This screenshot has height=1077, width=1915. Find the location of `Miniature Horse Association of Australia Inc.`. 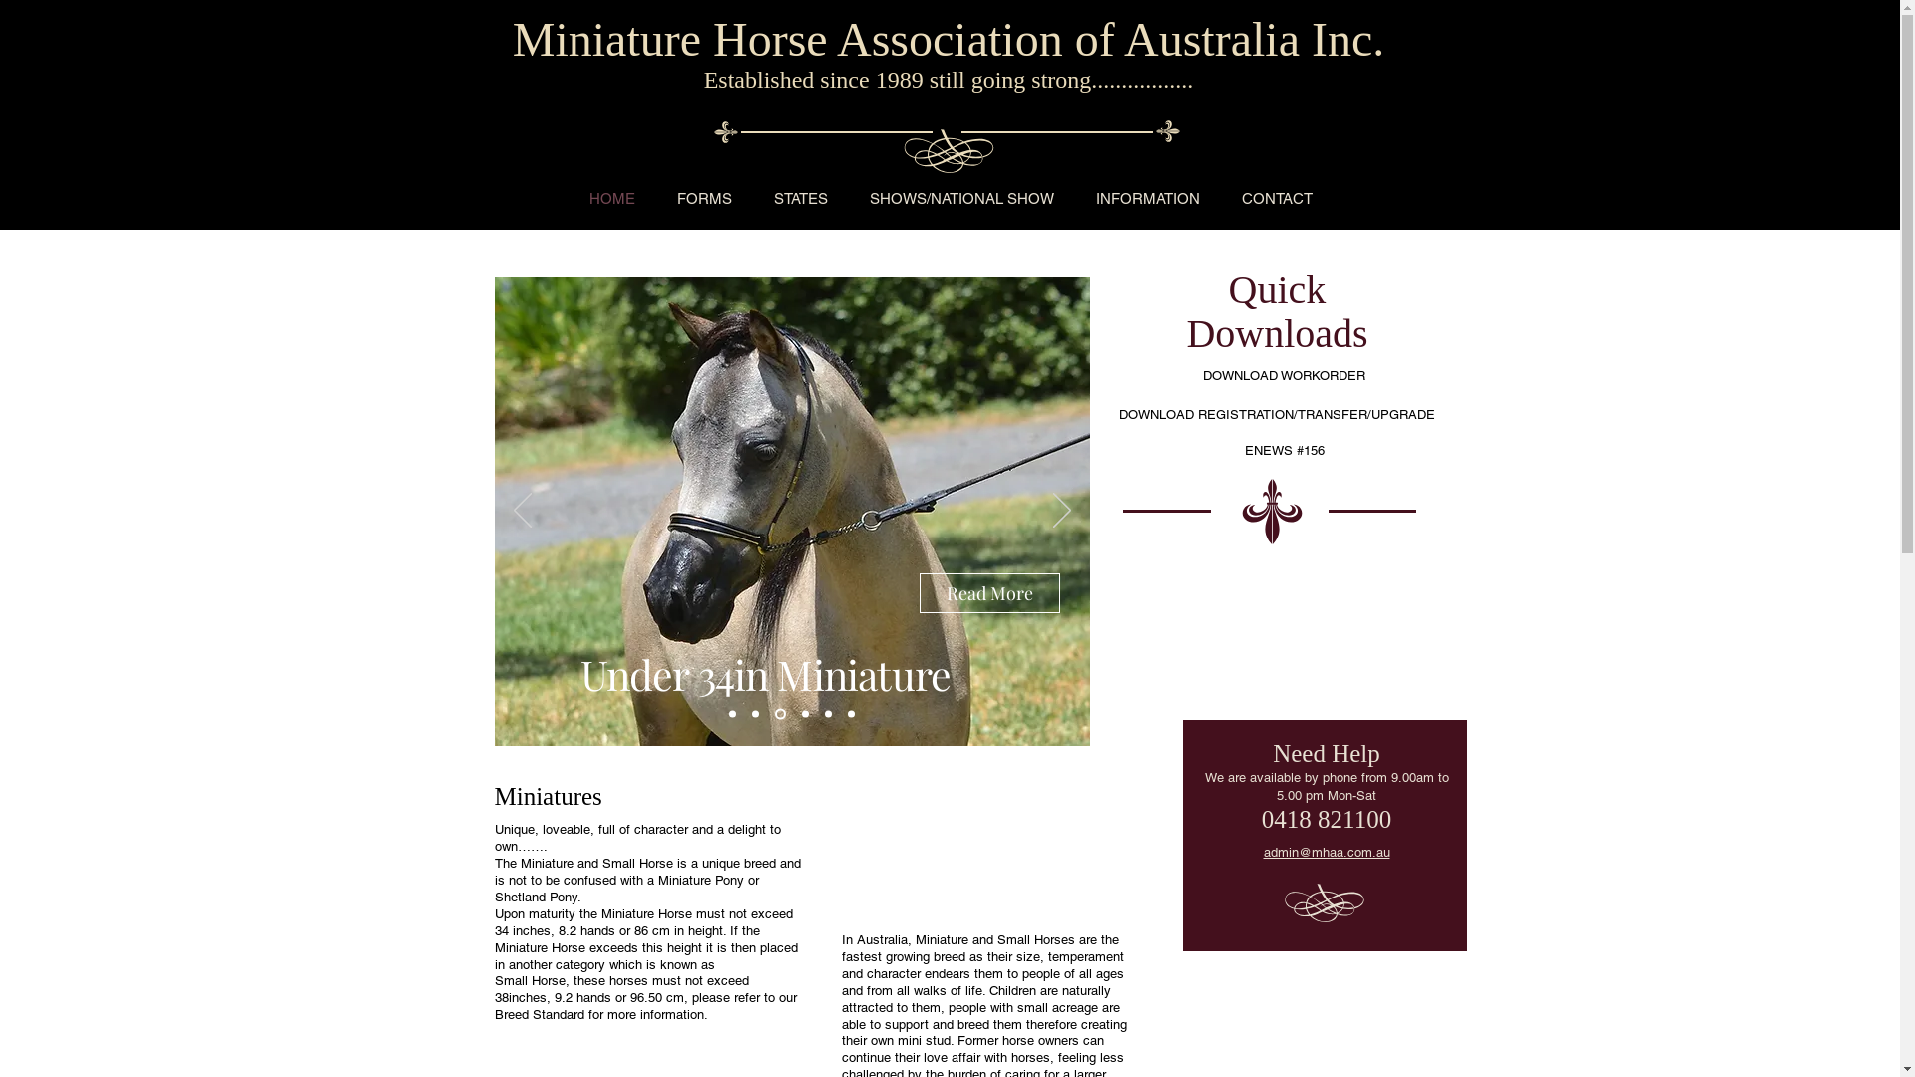

Miniature Horse Association of Australia Inc. is located at coordinates (949, 40).